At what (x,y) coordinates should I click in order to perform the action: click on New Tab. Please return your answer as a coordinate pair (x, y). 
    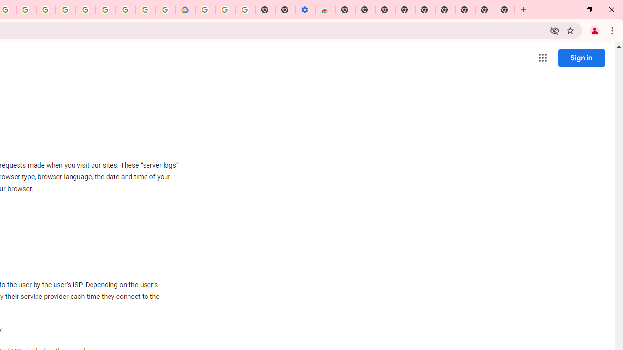
    Looking at the image, I should click on (345, 10).